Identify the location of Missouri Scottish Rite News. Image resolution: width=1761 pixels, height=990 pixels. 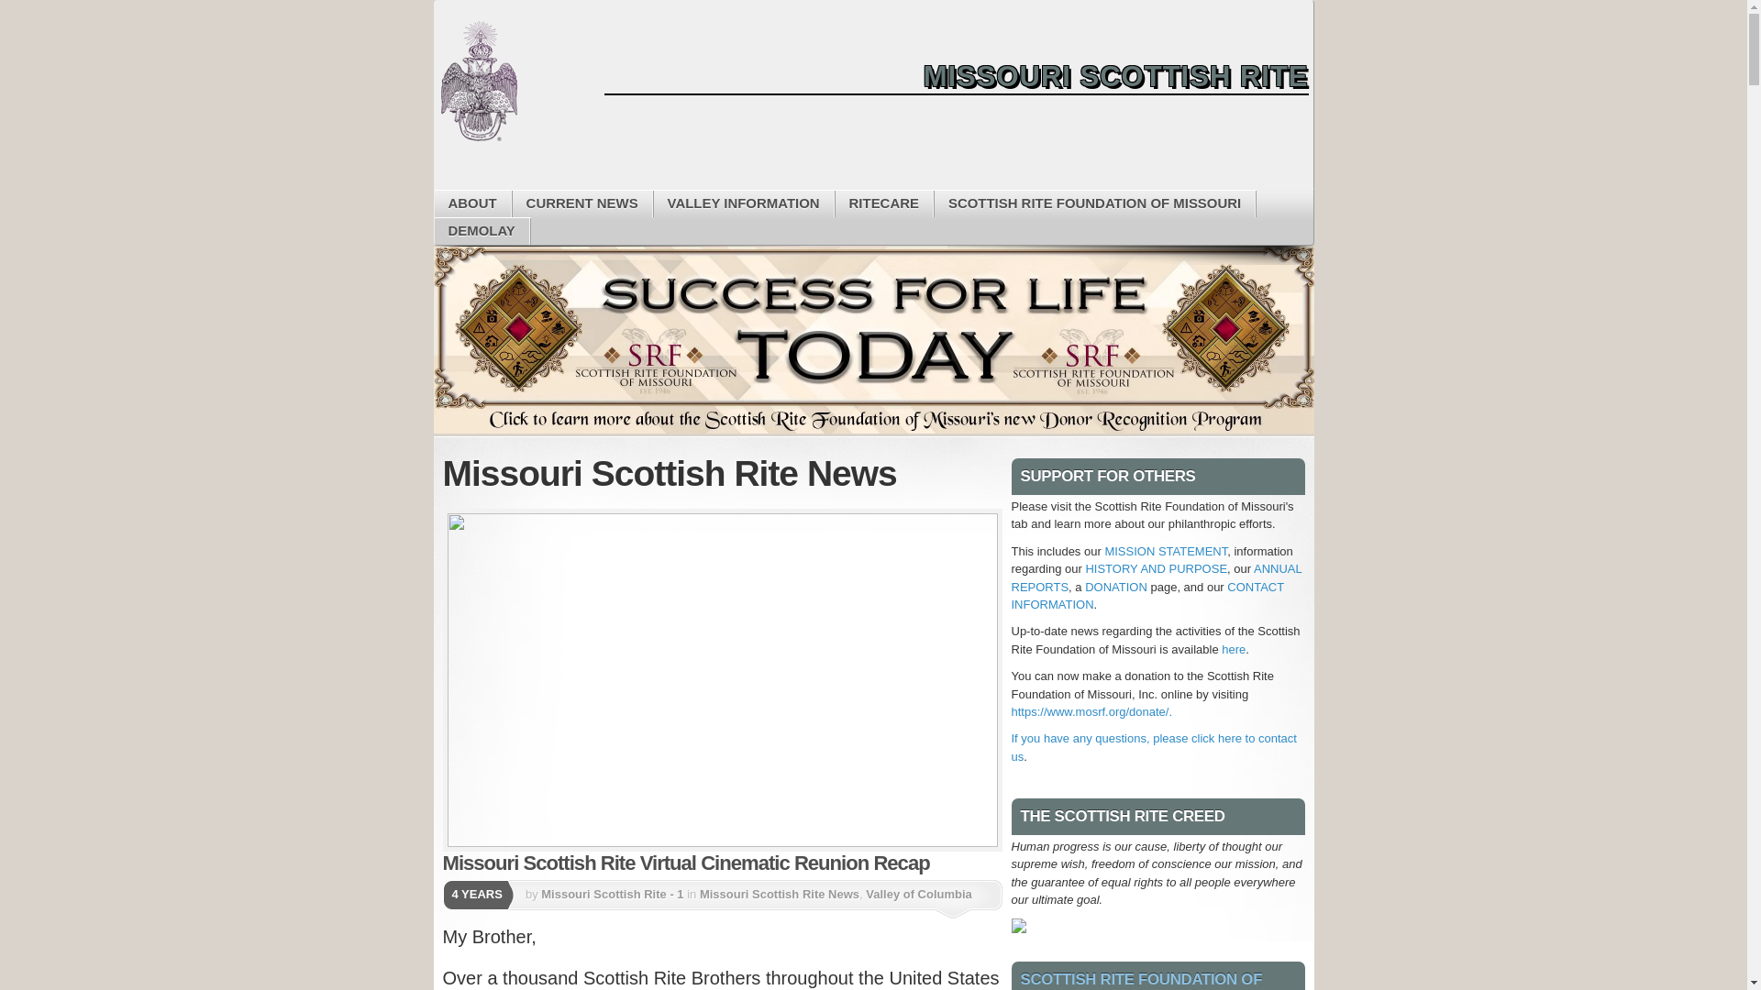
(779, 893).